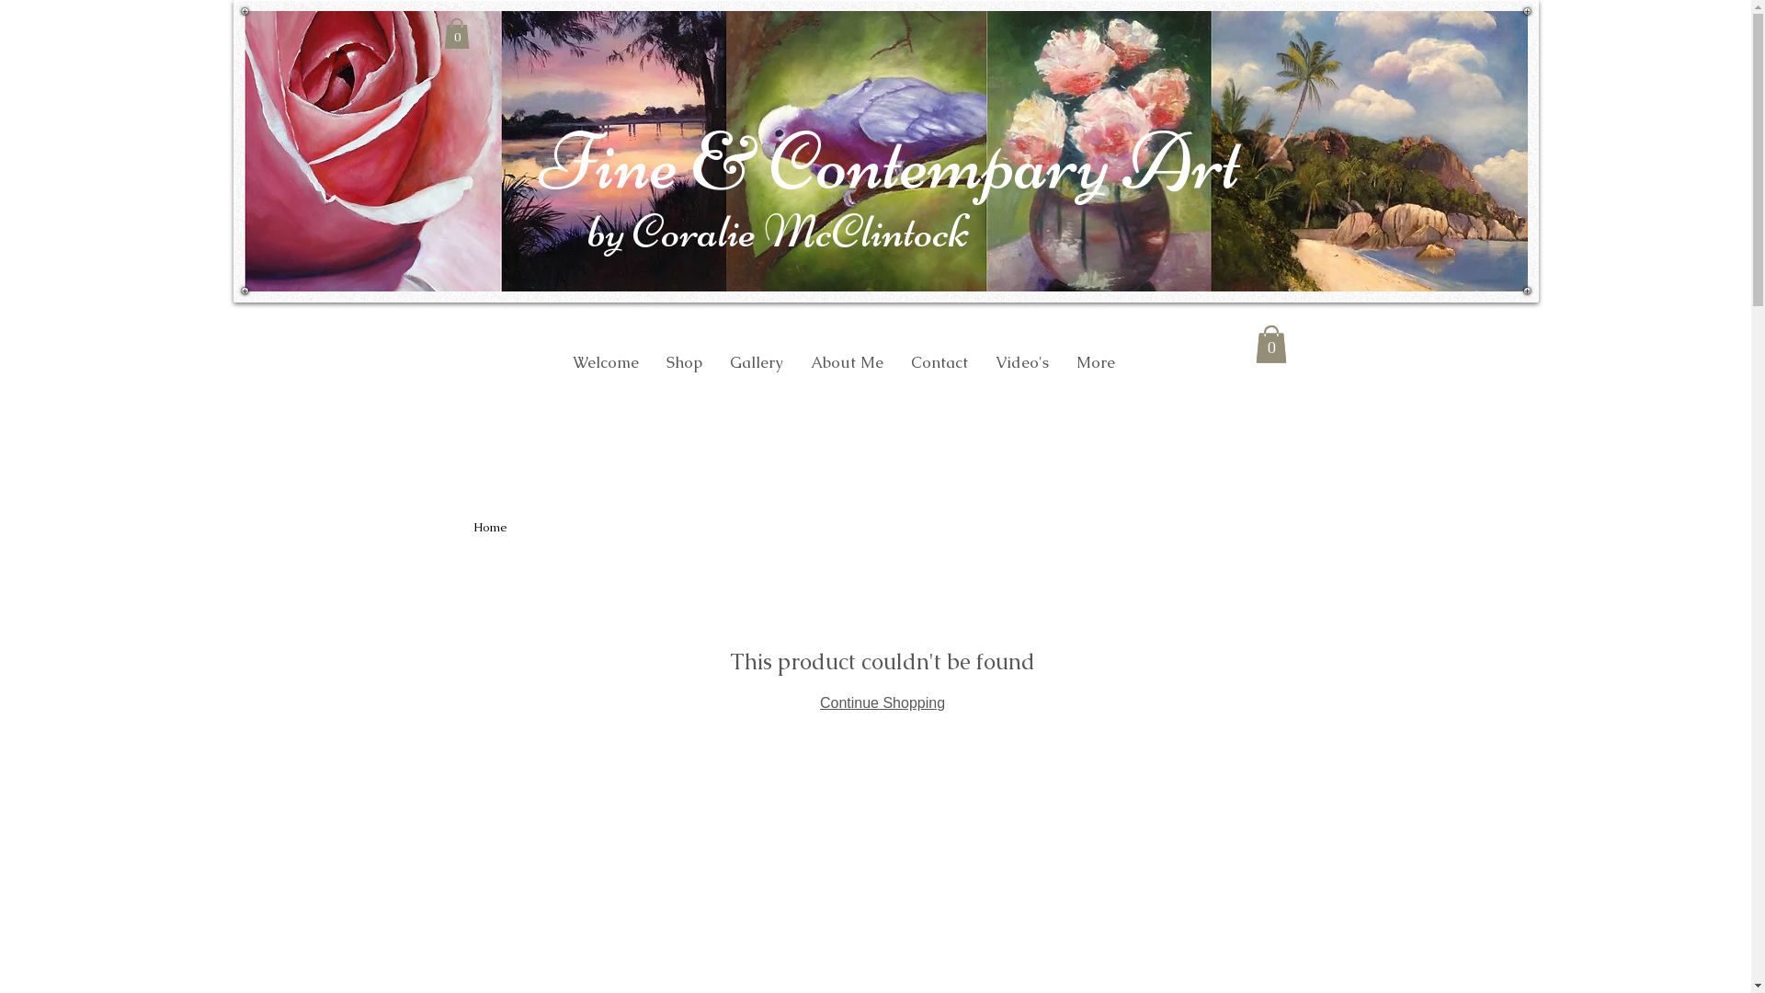 Image resolution: width=1765 pixels, height=993 pixels. What do you see at coordinates (606, 362) in the screenshot?
I see `Welcome` at bounding box center [606, 362].